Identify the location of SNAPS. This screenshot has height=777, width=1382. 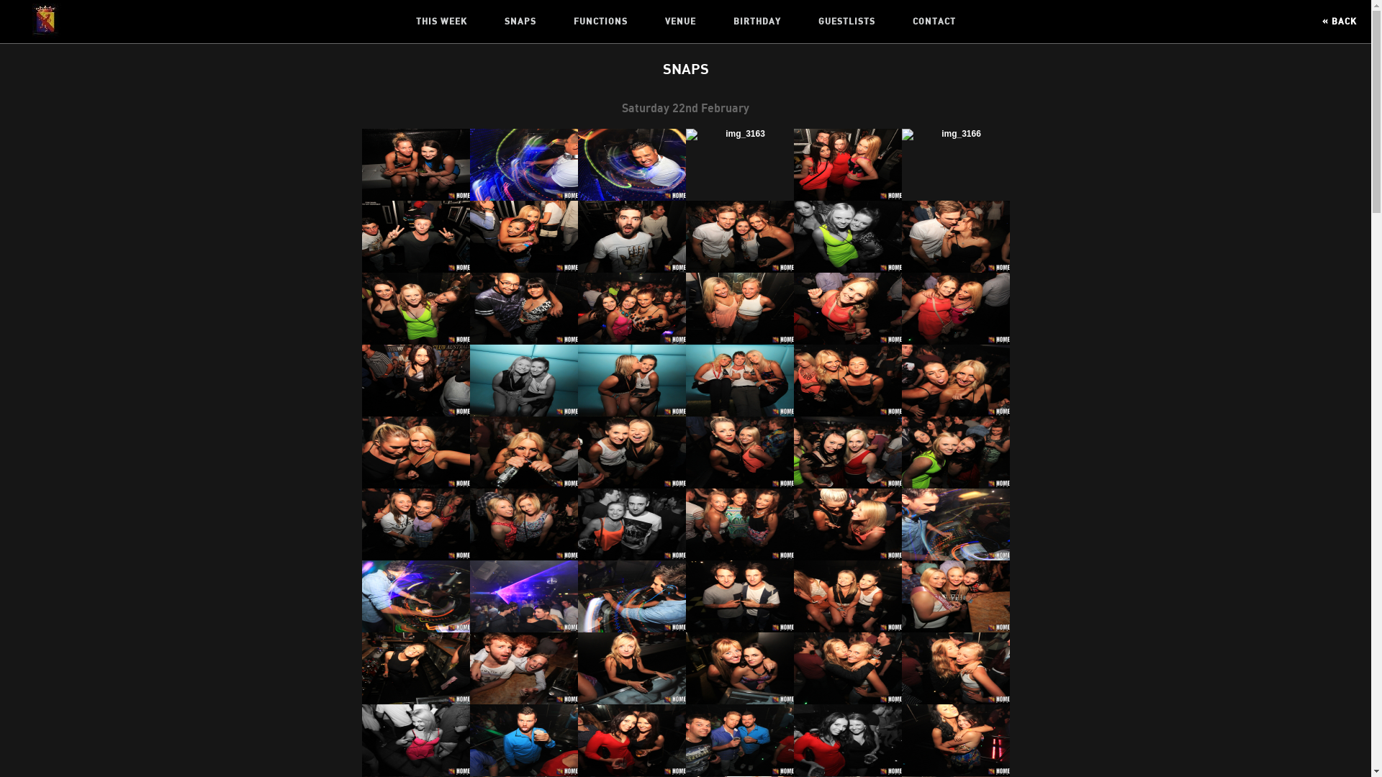
(520, 22).